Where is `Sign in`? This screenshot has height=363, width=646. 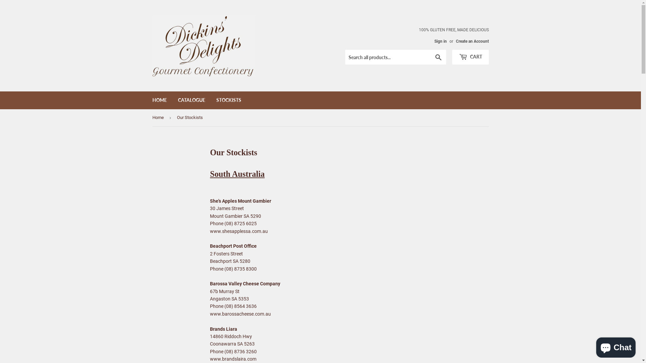
Sign in is located at coordinates (440, 41).